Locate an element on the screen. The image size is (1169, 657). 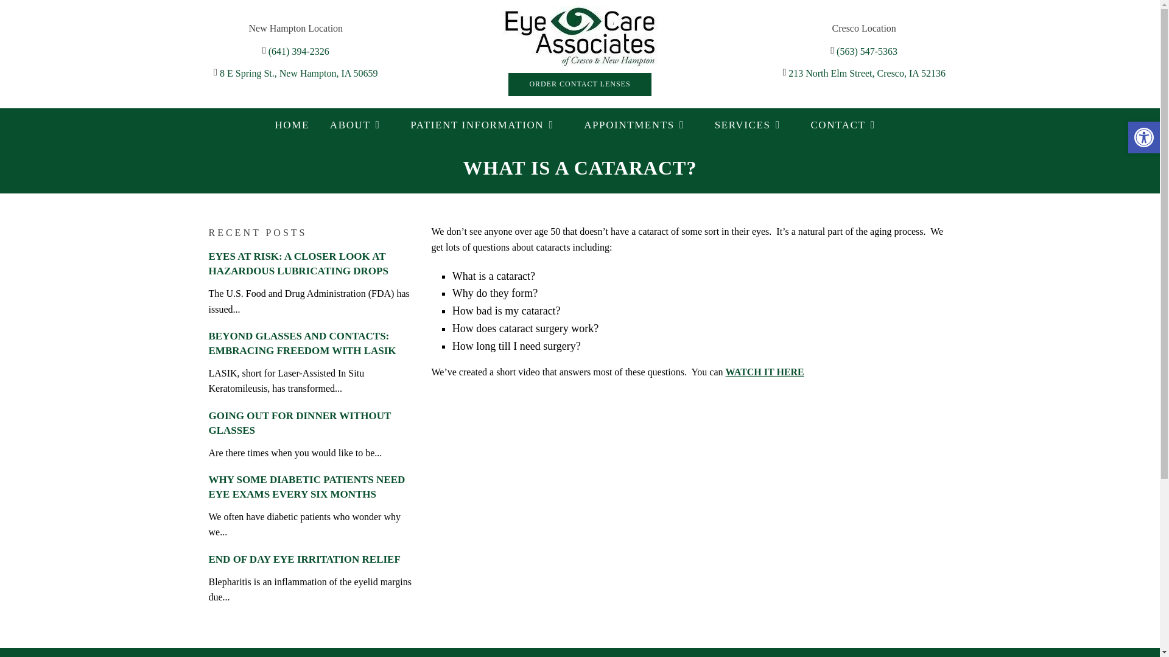
APPOINTMENTS is located at coordinates (639, 125).